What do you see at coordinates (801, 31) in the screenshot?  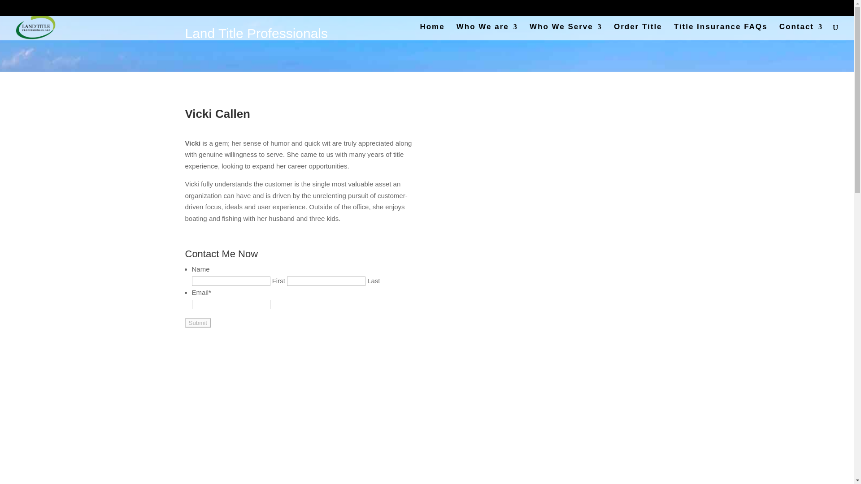 I see `Contact` at bounding box center [801, 31].